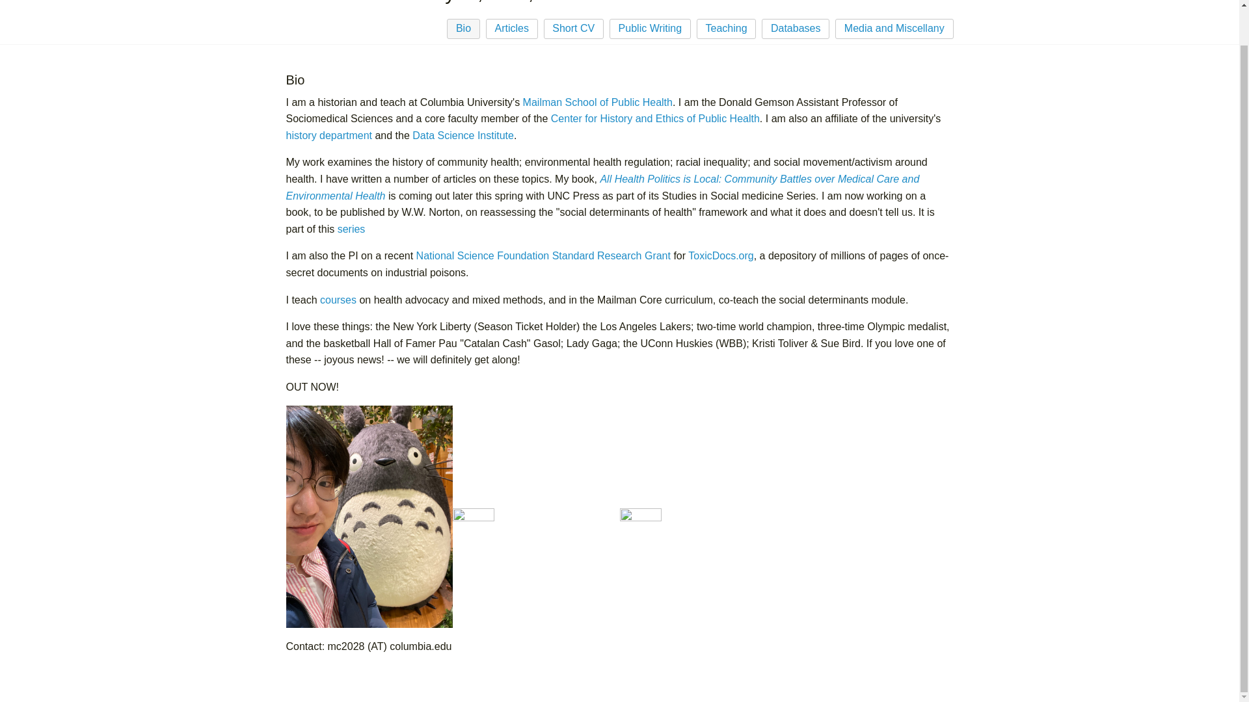 Image resolution: width=1249 pixels, height=702 pixels. What do you see at coordinates (894, 29) in the screenshot?
I see `Media and Miscellany` at bounding box center [894, 29].